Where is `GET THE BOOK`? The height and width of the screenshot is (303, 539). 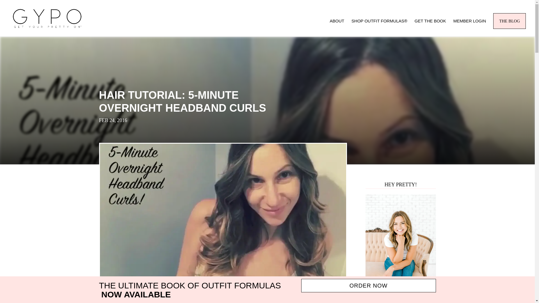 GET THE BOOK is located at coordinates (430, 27).